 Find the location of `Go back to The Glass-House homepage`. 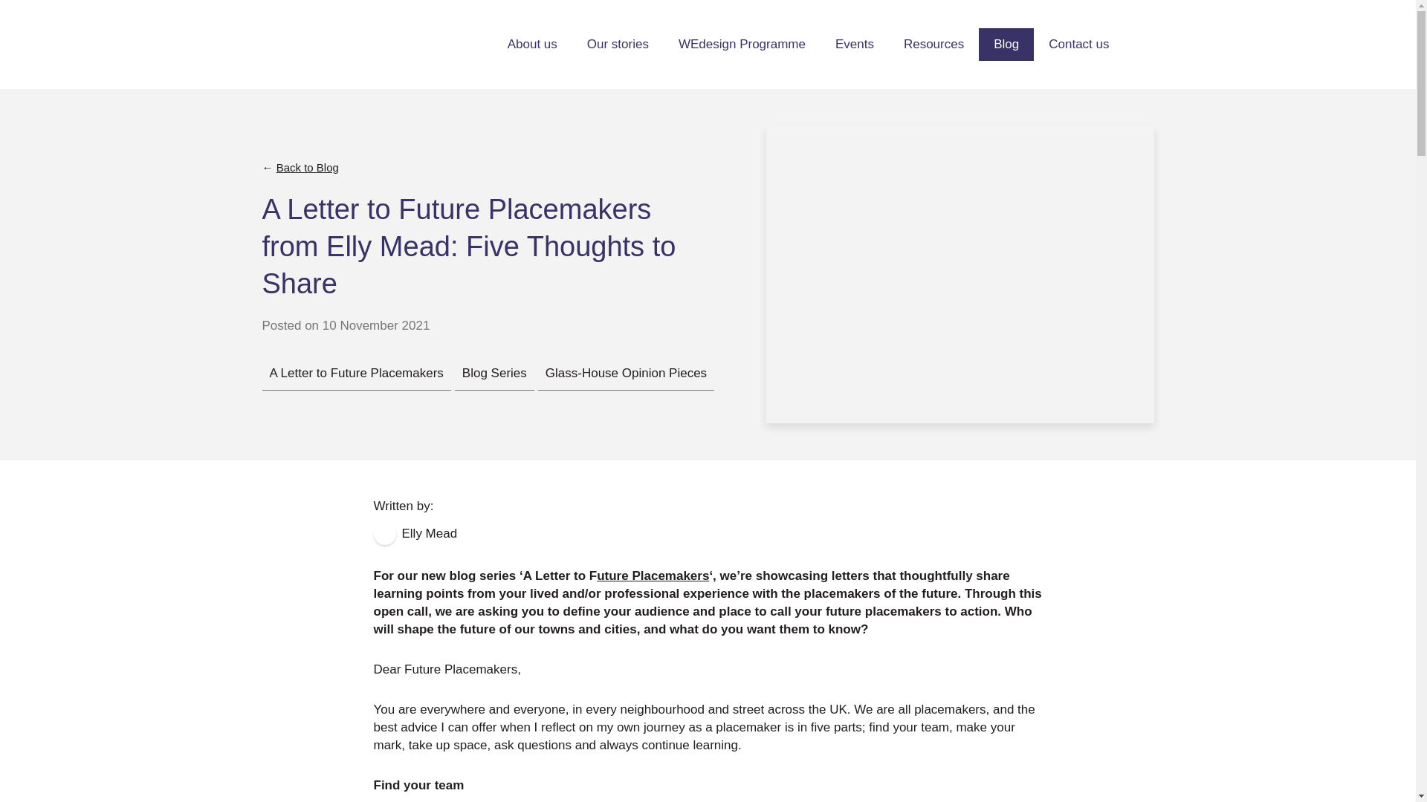

Go back to The Glass-House homepage is located at coordinates (320, 45).